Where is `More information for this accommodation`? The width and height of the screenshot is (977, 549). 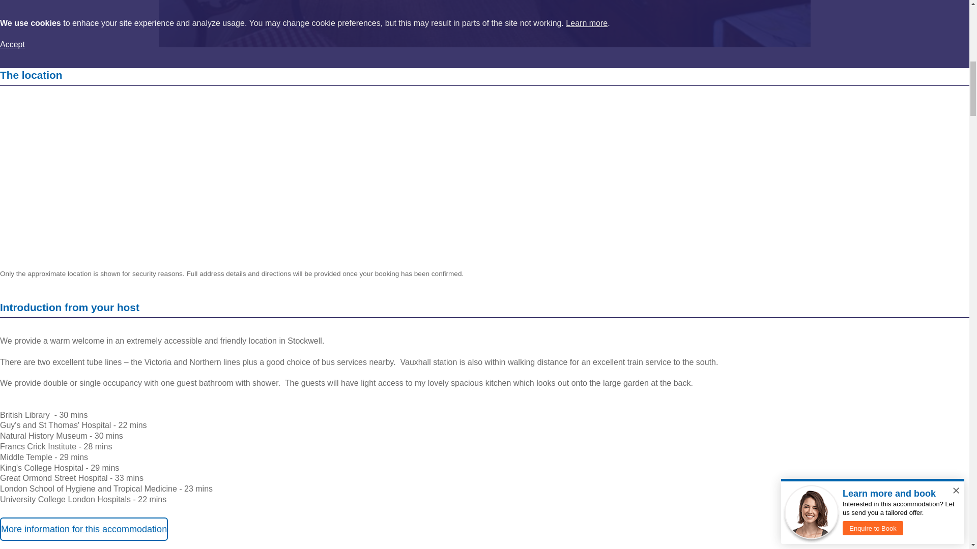 More information for this accommodation is located at coordinates (84, 529).